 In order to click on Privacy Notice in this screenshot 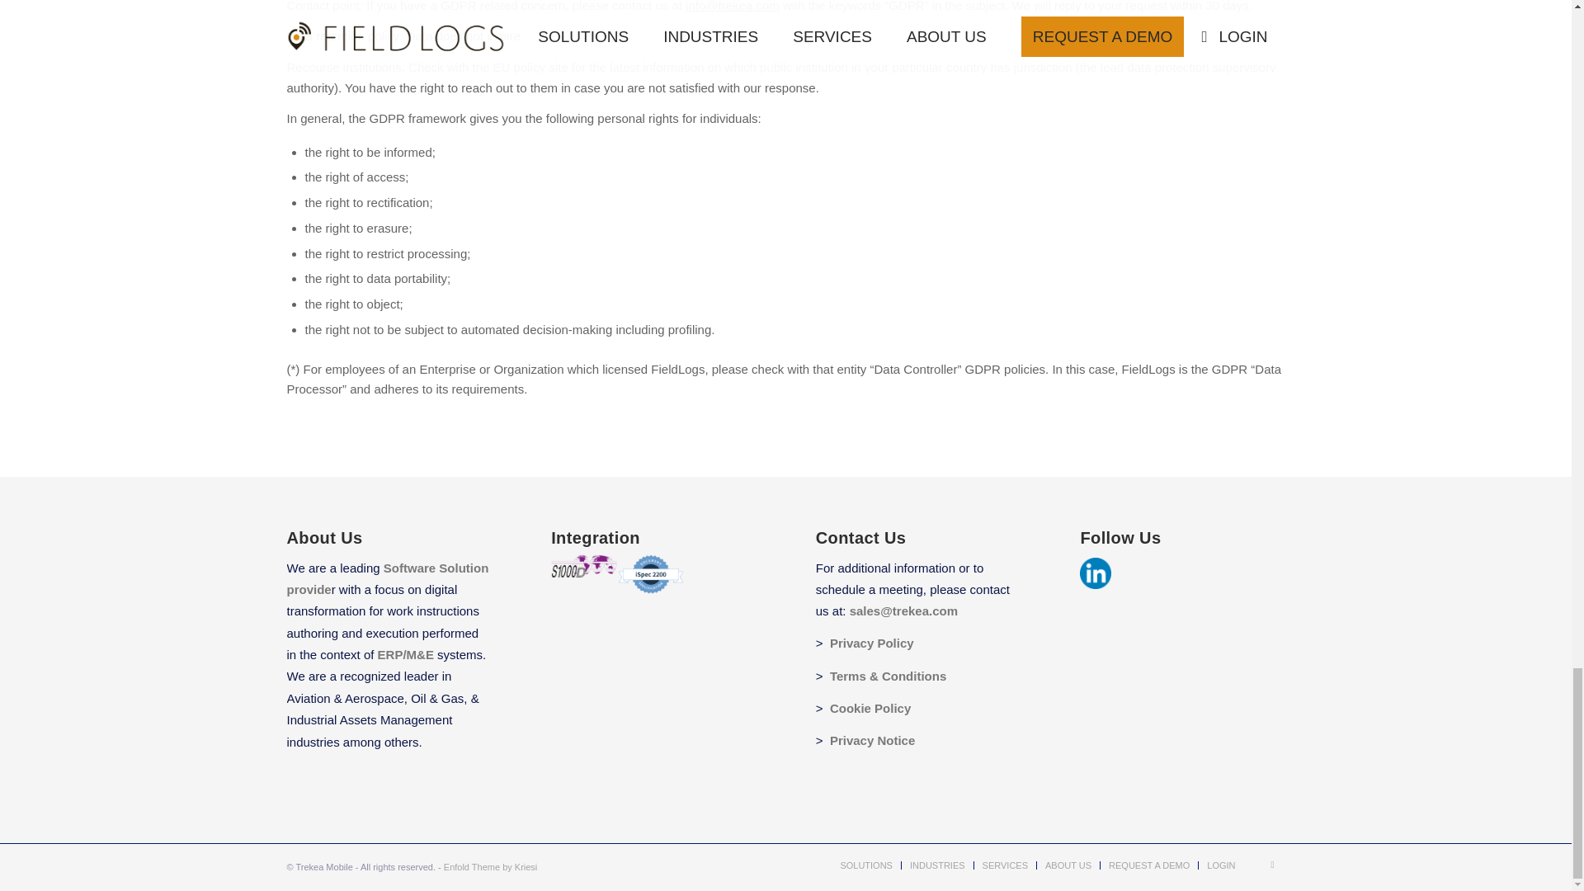, I will do `click(873, 740)`.